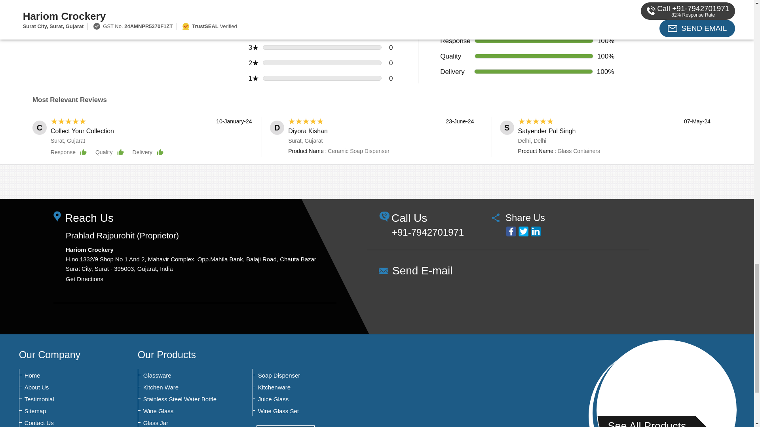 Image resolution: width=760 pixels, height=427 pixels. Describe the element at coordinates (535, 232) in the screenshot. I see `LinkedIn` at that location.